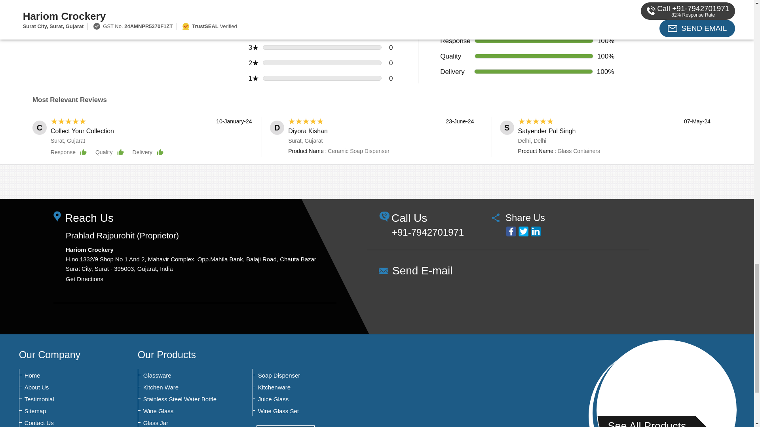 Image resolution: width=760 pixels, height=427 pixels. Describe the element at coordinates (535, 232) in the screenshot. I see `LinkedIn` at that location.